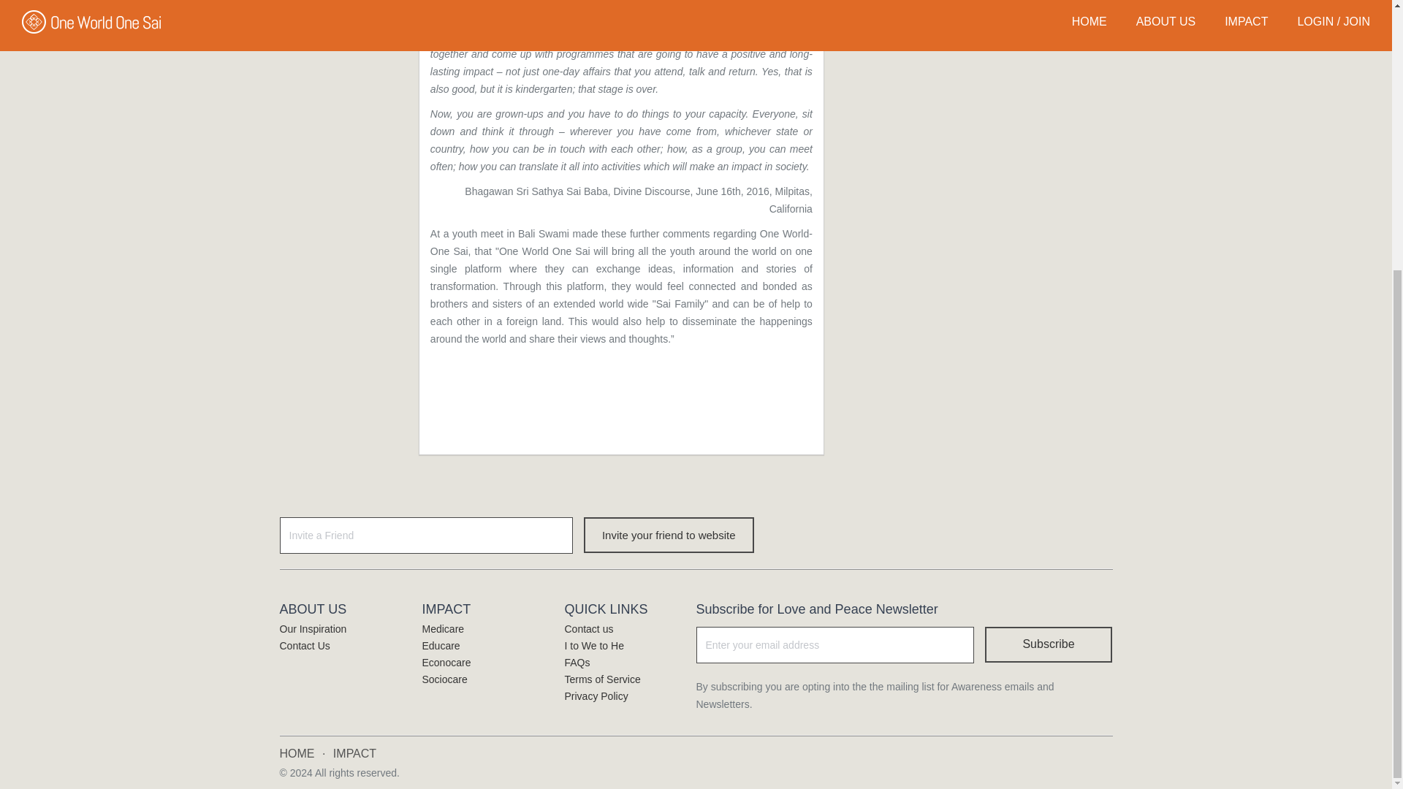 This screenshot has height=789, width=1403. Describe the element at coordinates (446, 662) in the screenshot. I see `Econocare` at that location.